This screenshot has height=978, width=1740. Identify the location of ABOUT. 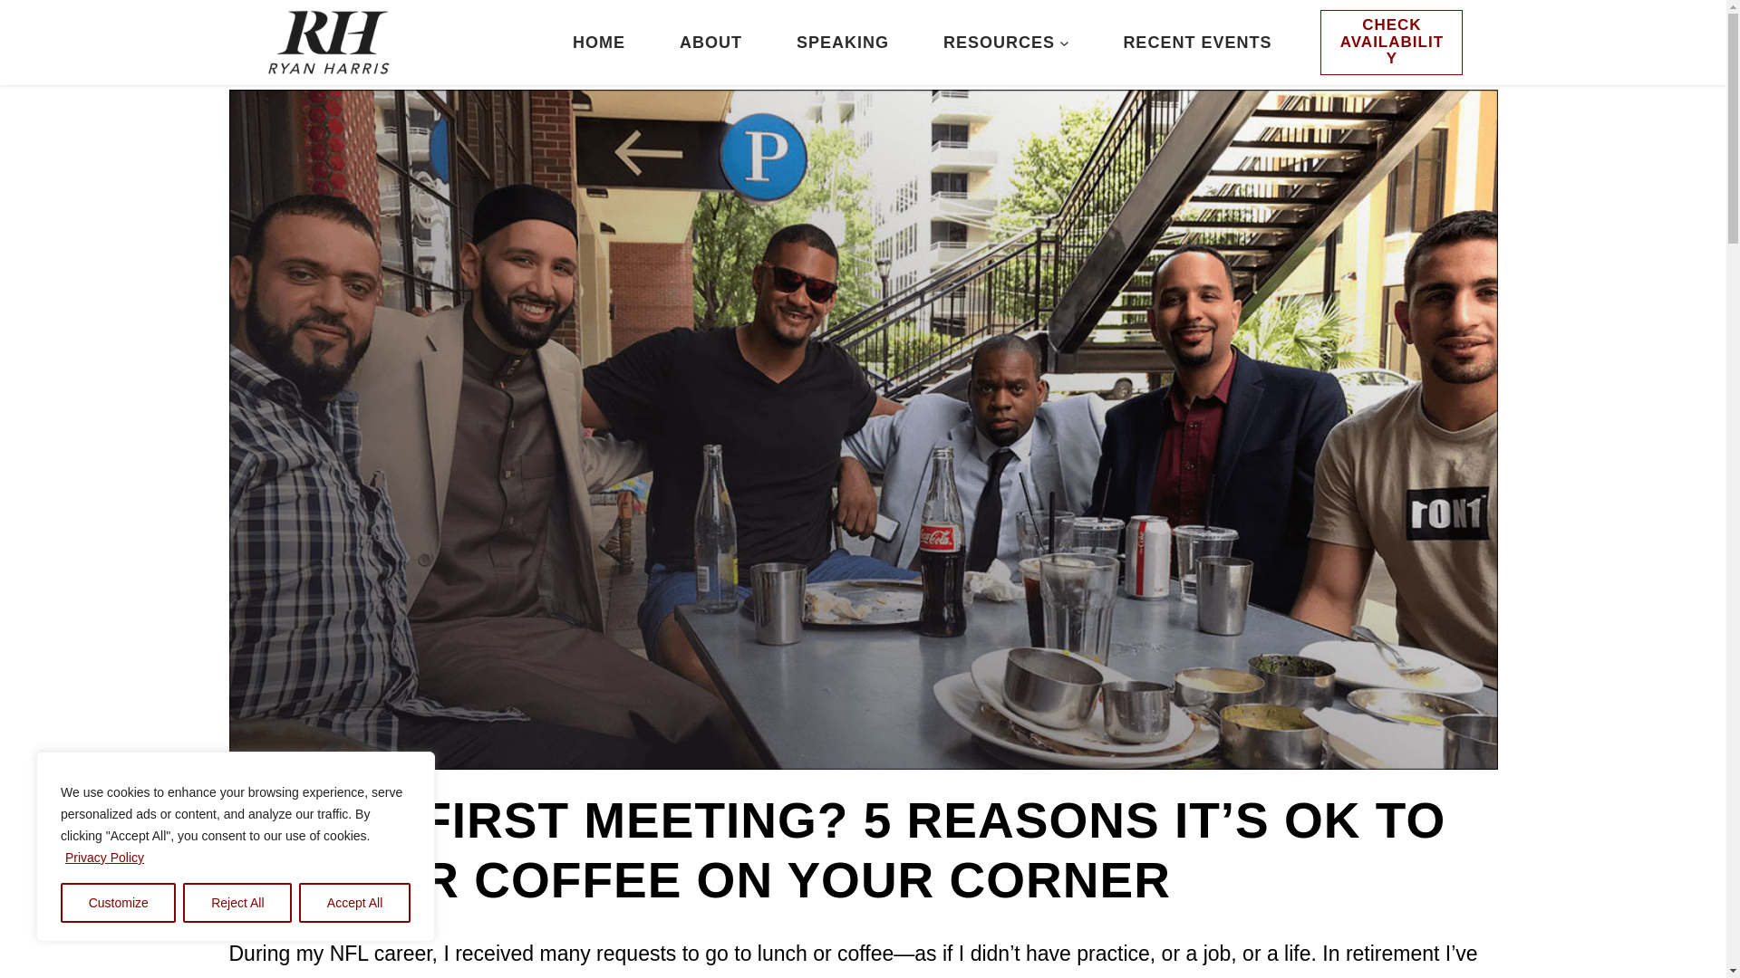
(710, 43).